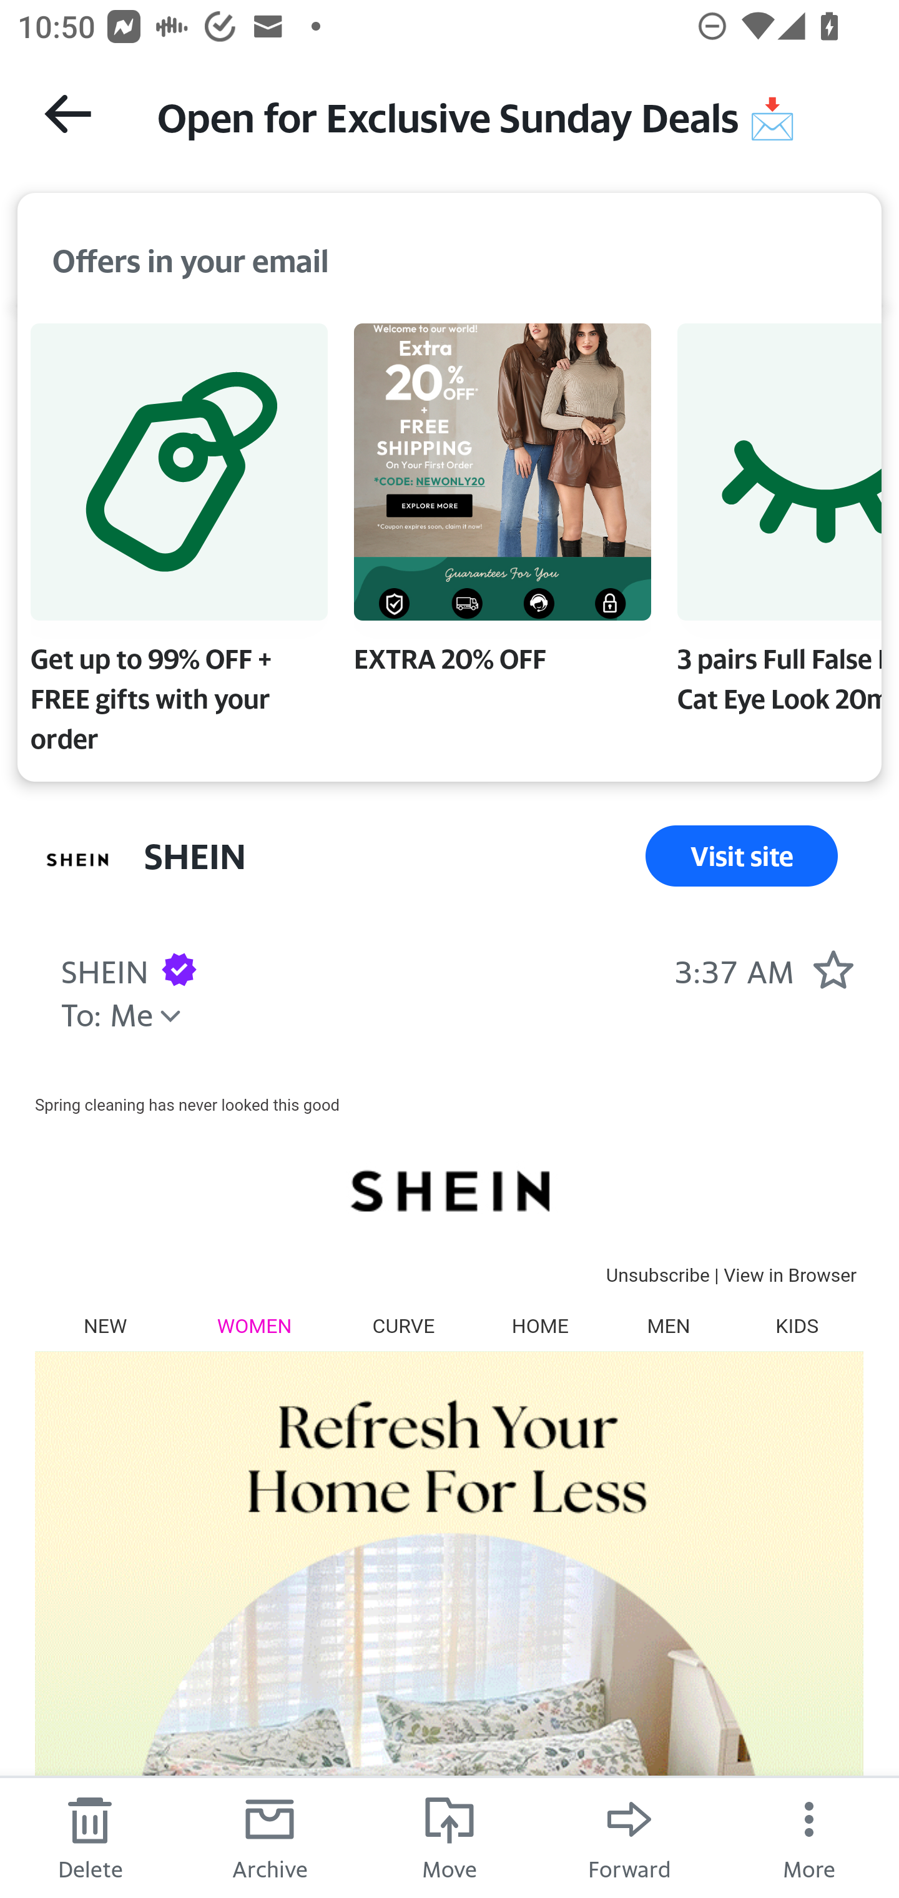 The width and height of the screenshot is (899, 1898). I want to click on NEW, so click(105, 1325).